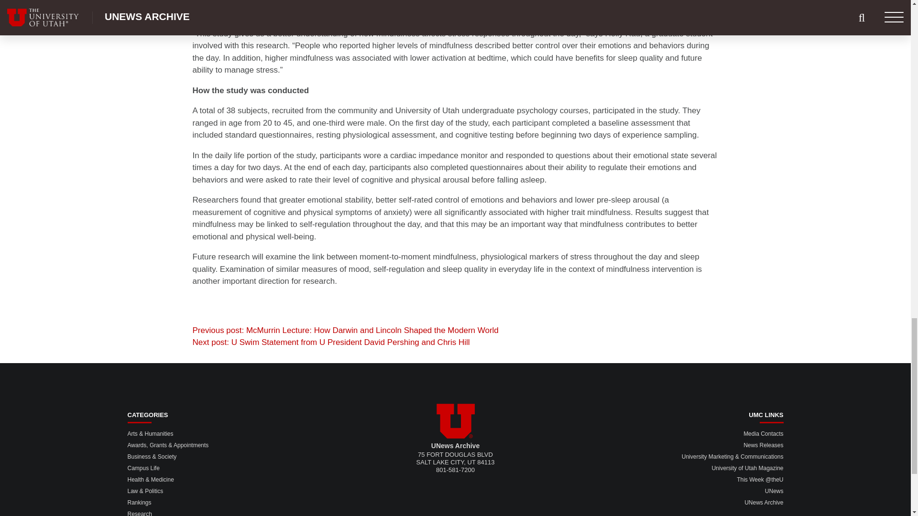 This screenshot has width=918, height=516. Describe the element at coordinates (763, 445) in the screenshot. I see `News Releases` at that location.